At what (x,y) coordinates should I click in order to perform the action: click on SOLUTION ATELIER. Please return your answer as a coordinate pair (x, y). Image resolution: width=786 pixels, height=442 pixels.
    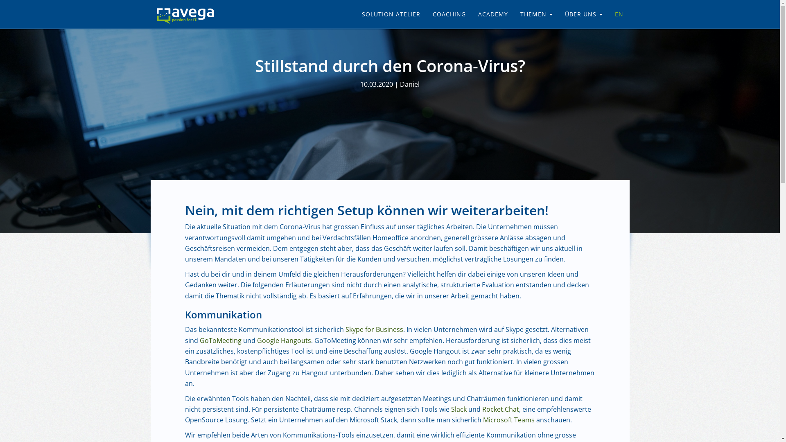
    Looking at the image, I should click on (391, 14).